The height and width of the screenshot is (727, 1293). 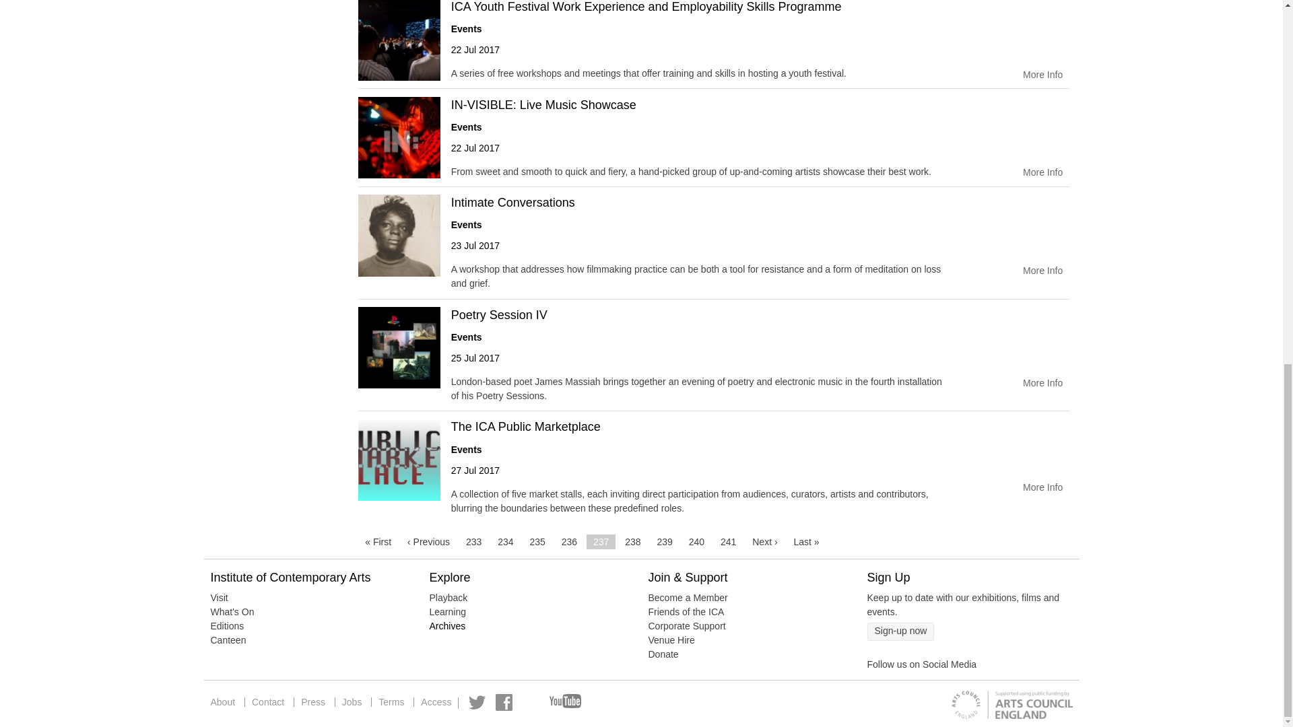 I want to click on More Info, so click(x=1042, y=172).